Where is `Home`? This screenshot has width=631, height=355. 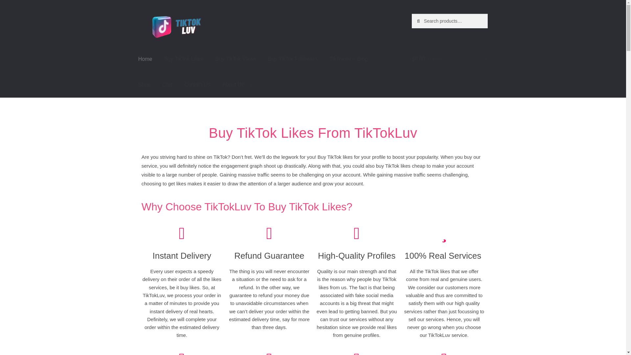 Home is located at coordinates (145, 59).